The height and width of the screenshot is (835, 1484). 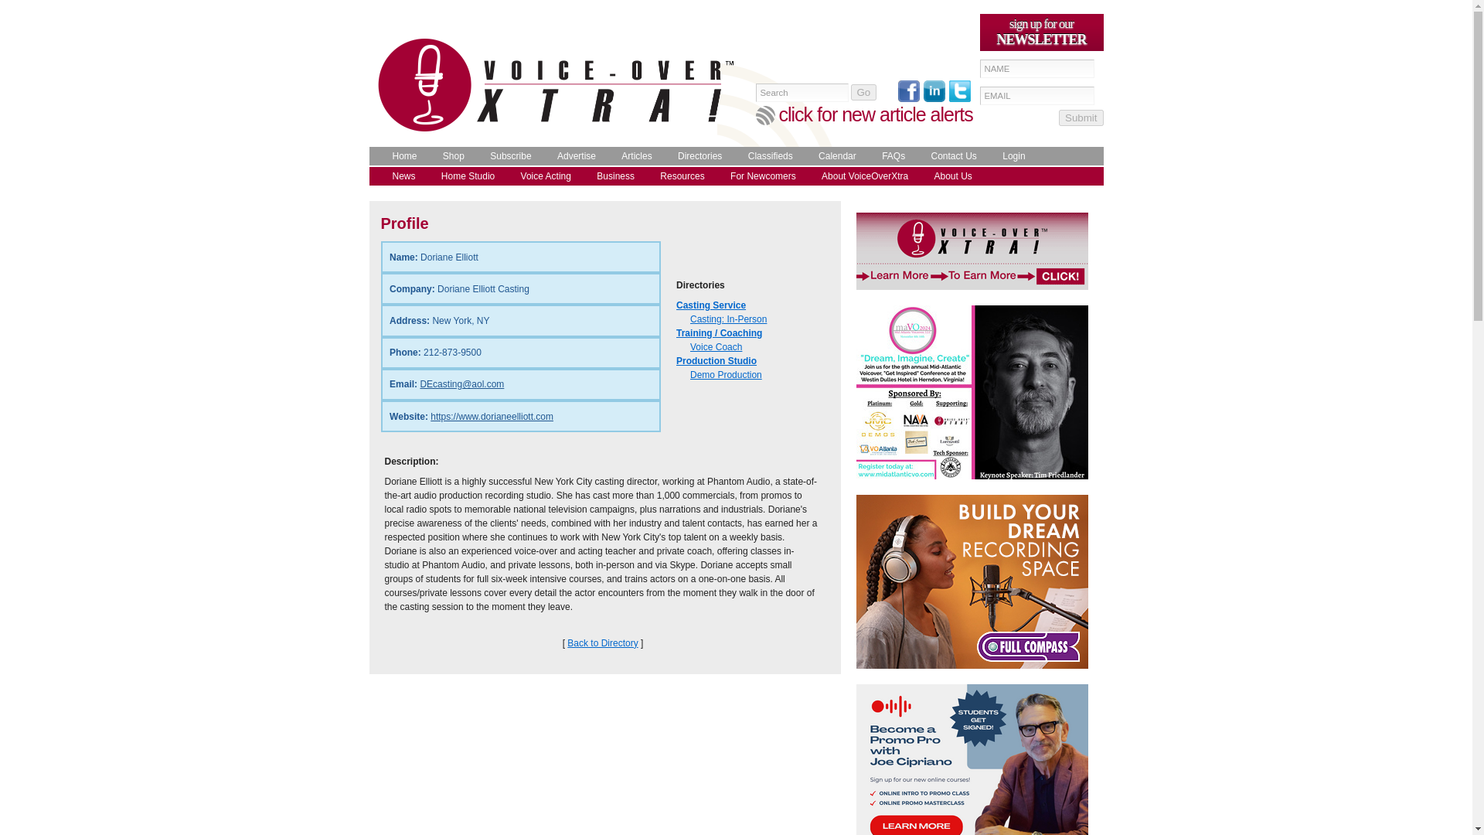 I want to click on For Newcomers, so click(x=759, y=176).